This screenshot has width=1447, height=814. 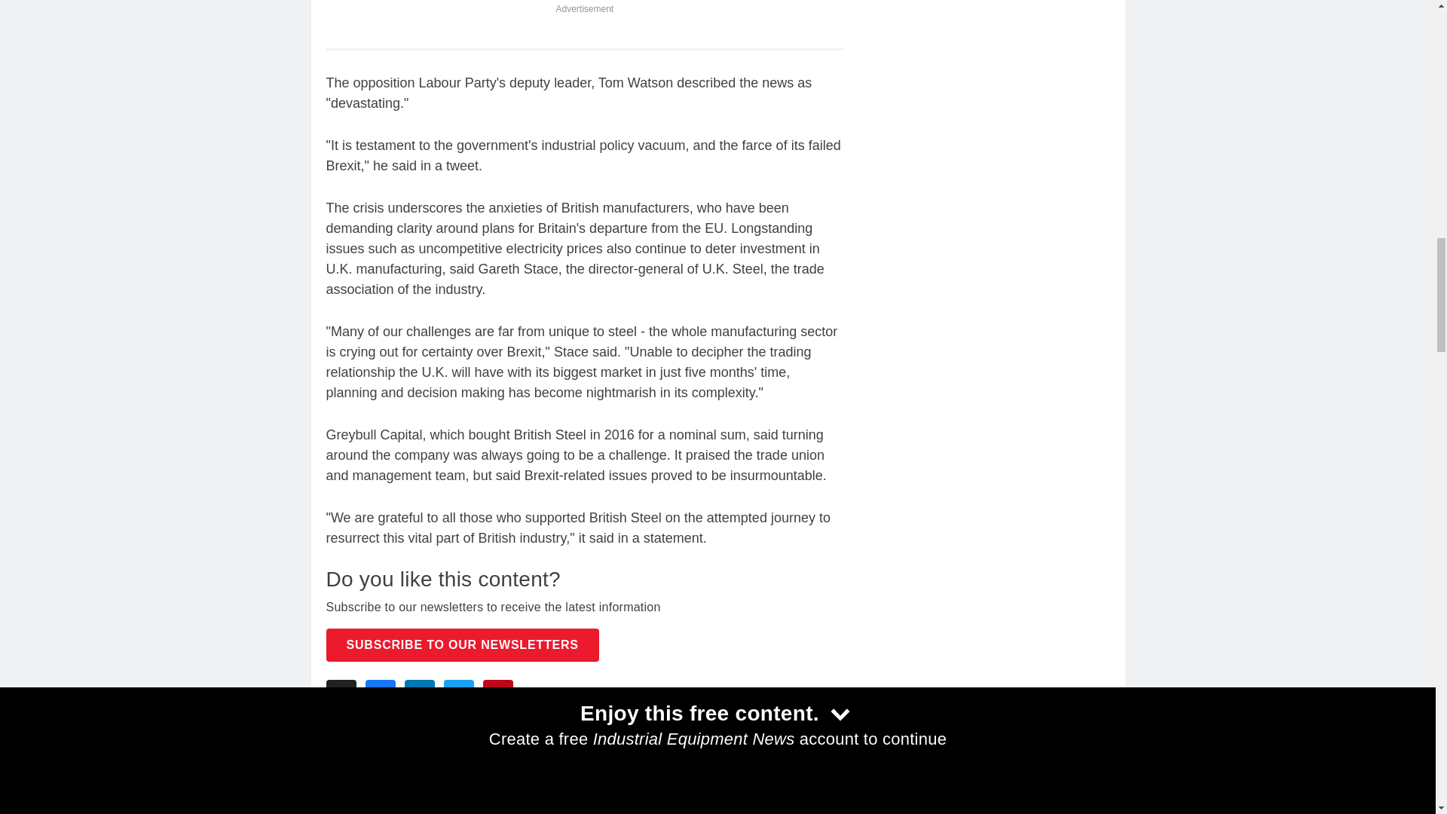 What do you see at coordinates (419, 694) in the screenshot?
I see `Share To linkedin` at bounding box center [419, 694].